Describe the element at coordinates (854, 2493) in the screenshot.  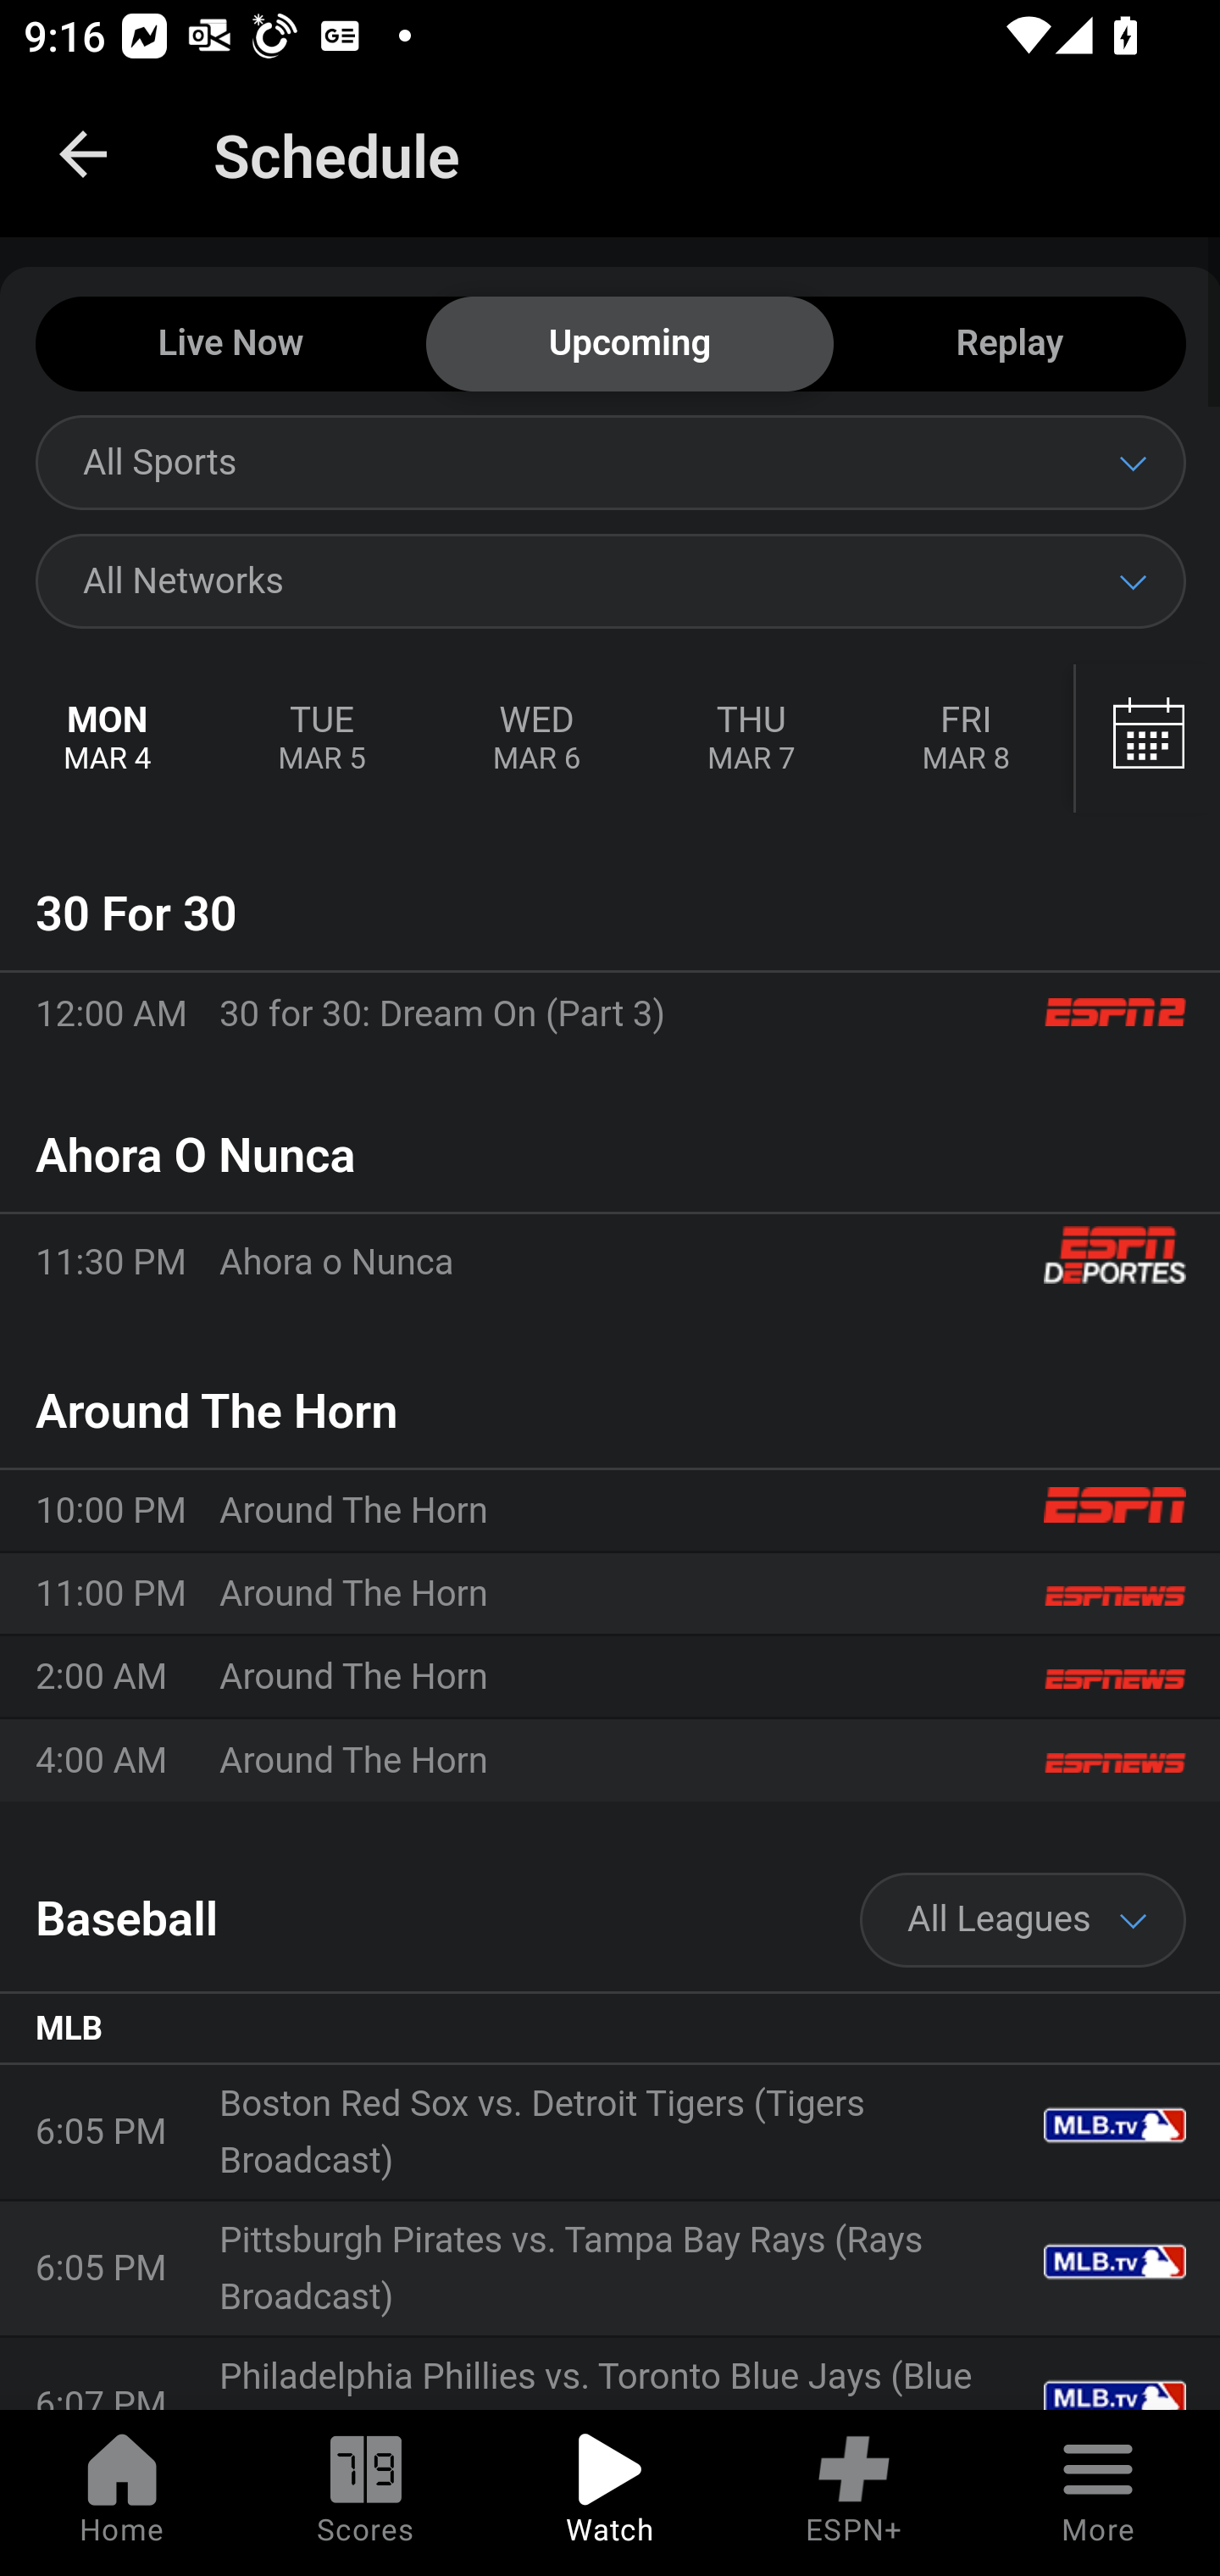
I see `ESPN+` at that location.